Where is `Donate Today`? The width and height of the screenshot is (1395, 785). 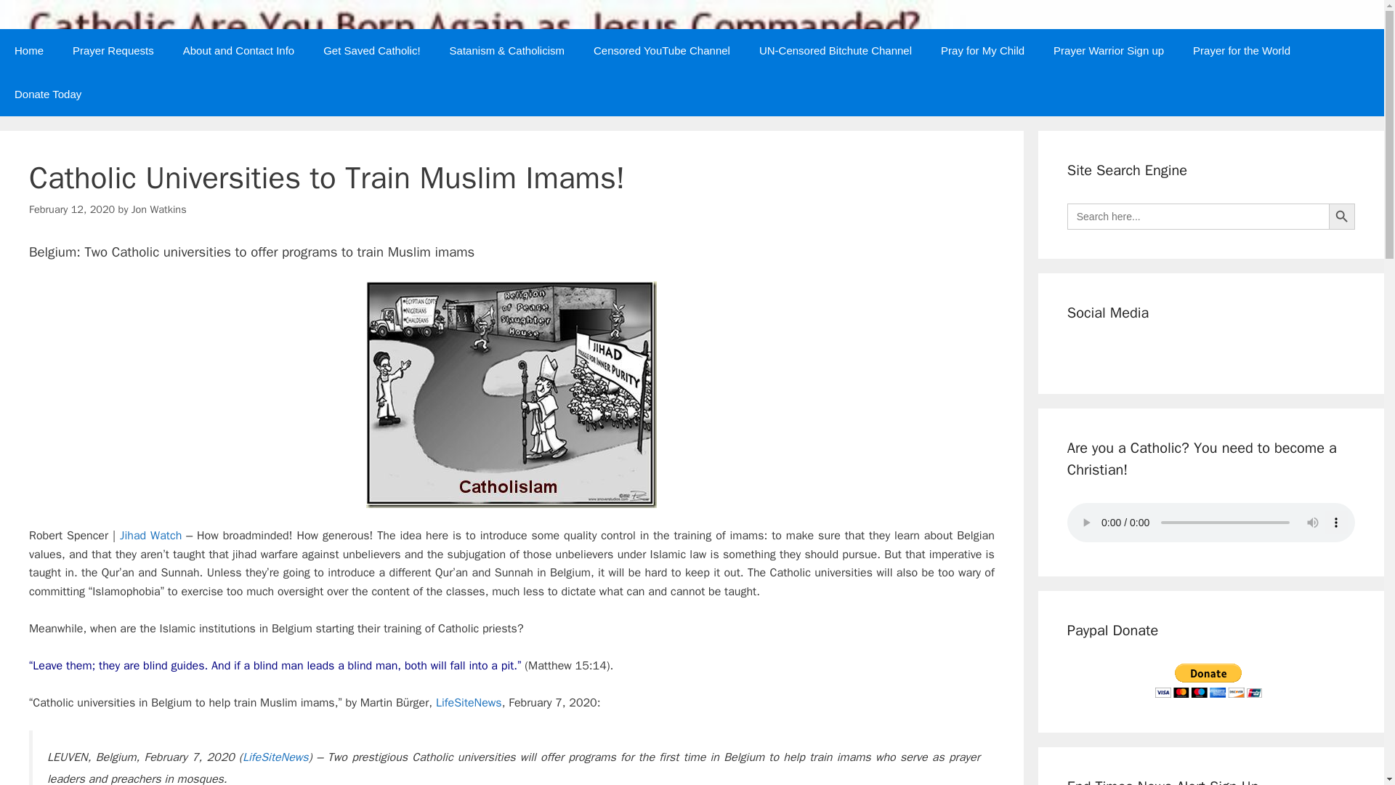 Donate Today is located at coordinates (48, 94).